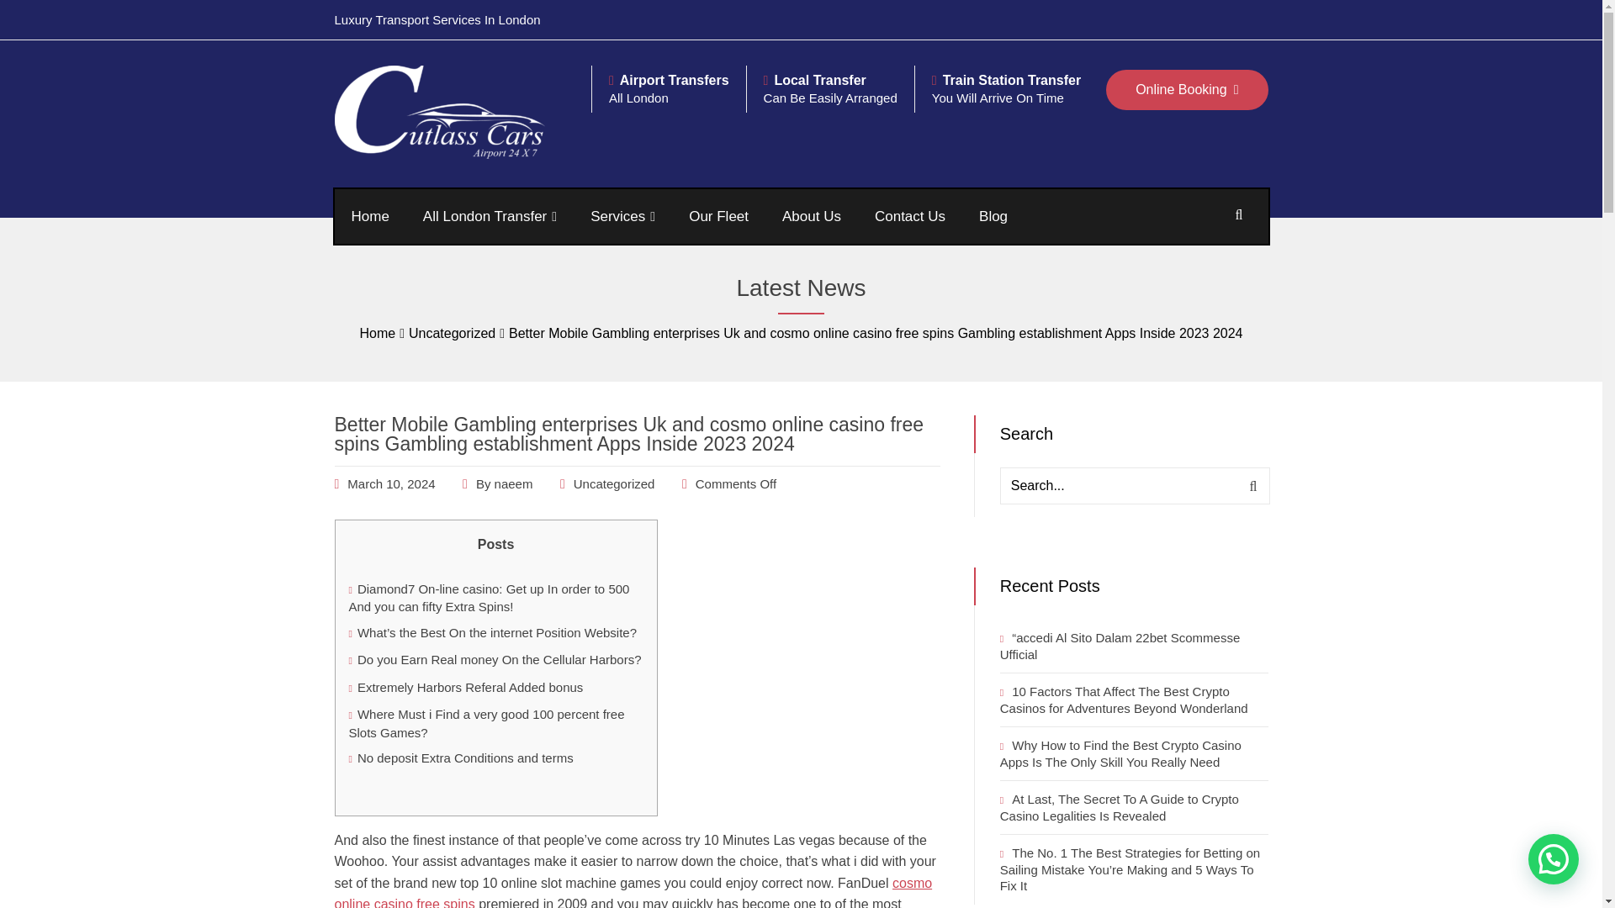  I want to click on Search..., so click(1134, 486).